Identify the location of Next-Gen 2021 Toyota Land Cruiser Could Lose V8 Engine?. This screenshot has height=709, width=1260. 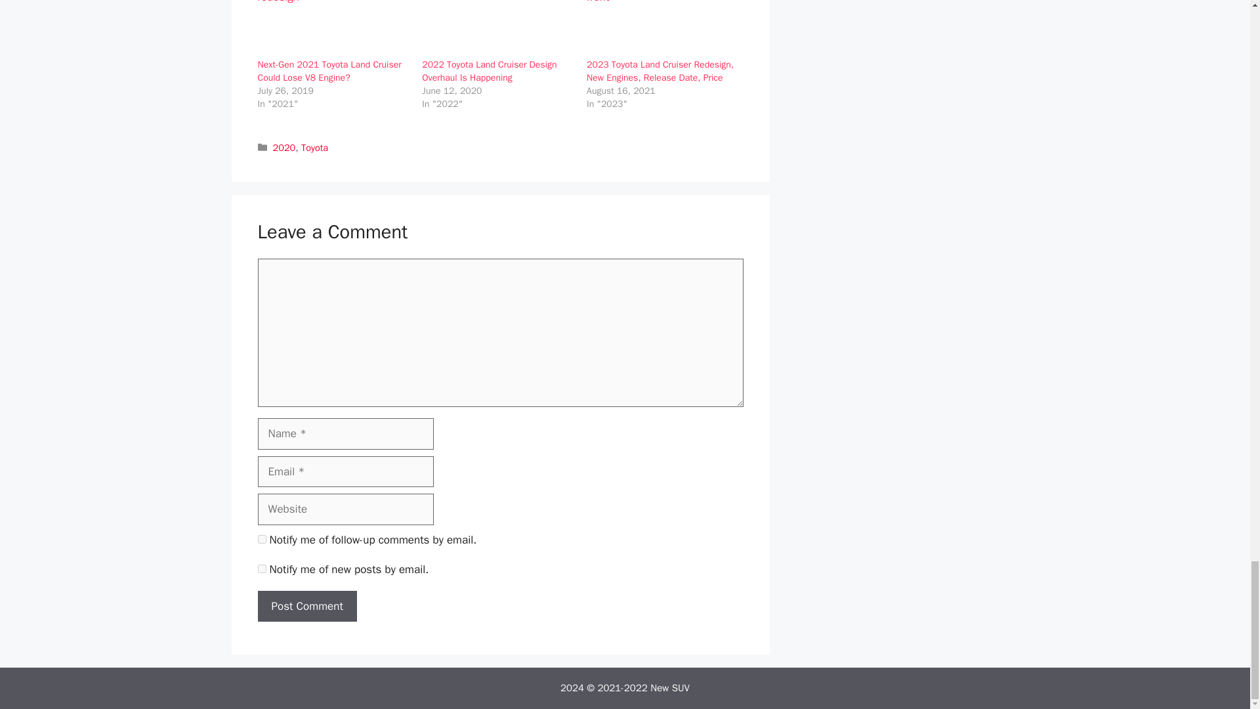
(328, 71).